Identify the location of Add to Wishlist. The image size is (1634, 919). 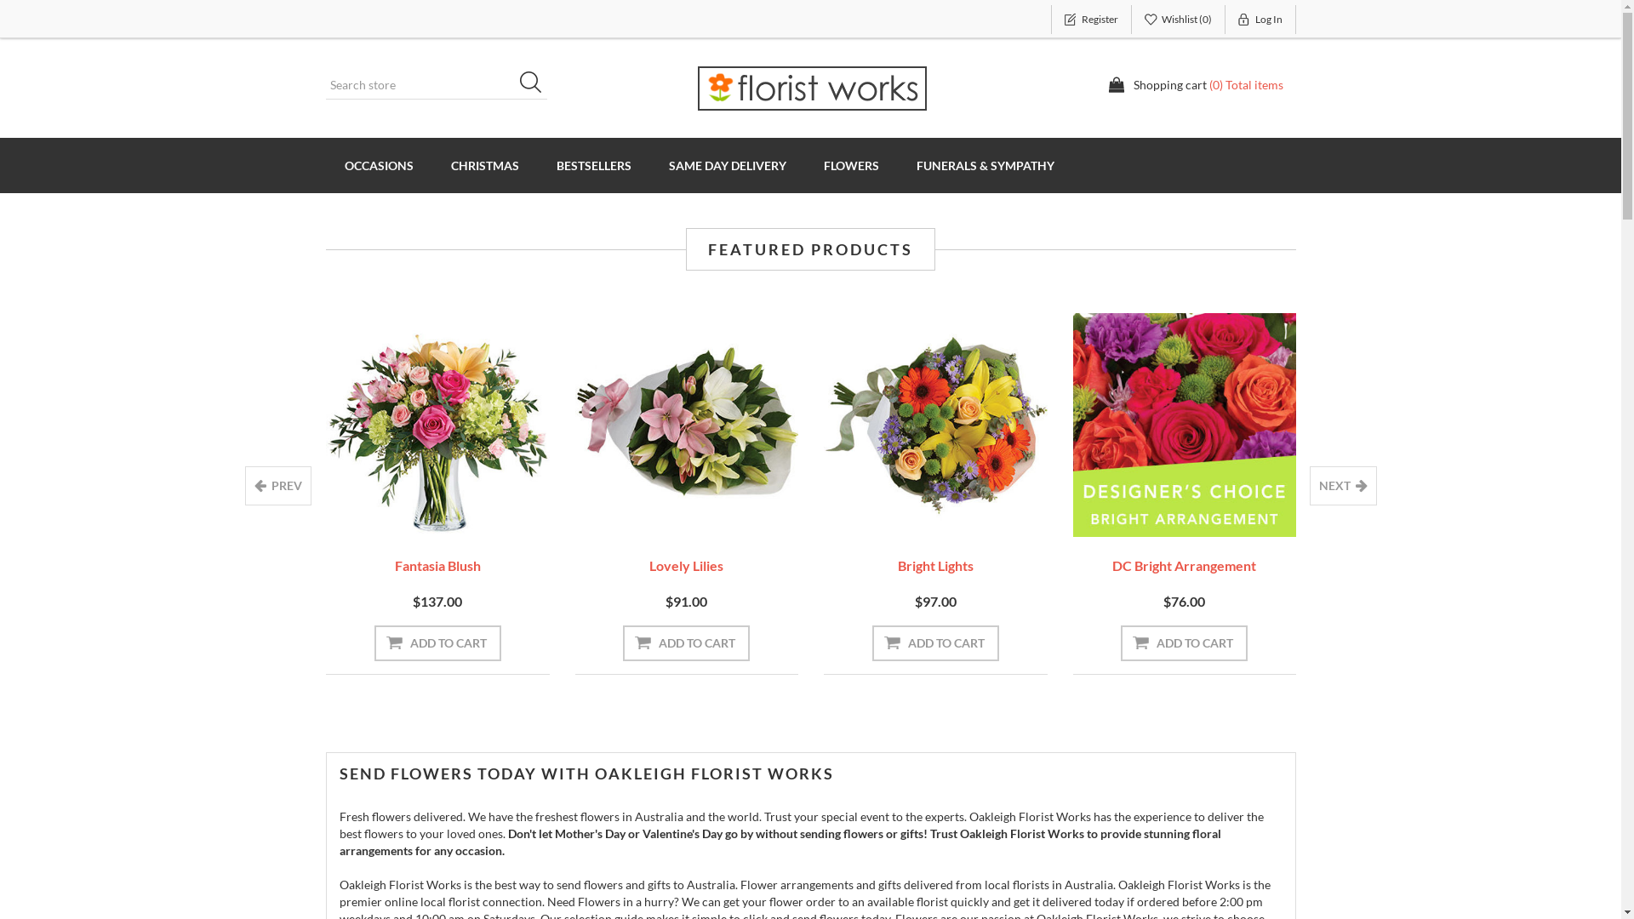
(162, 513).